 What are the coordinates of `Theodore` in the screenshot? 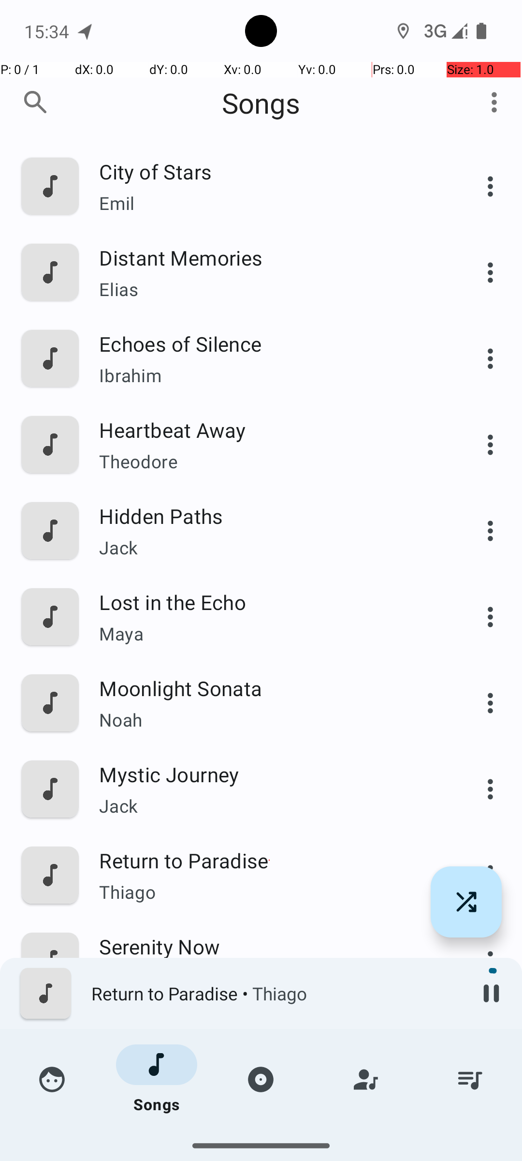 It's located at (269, 461).